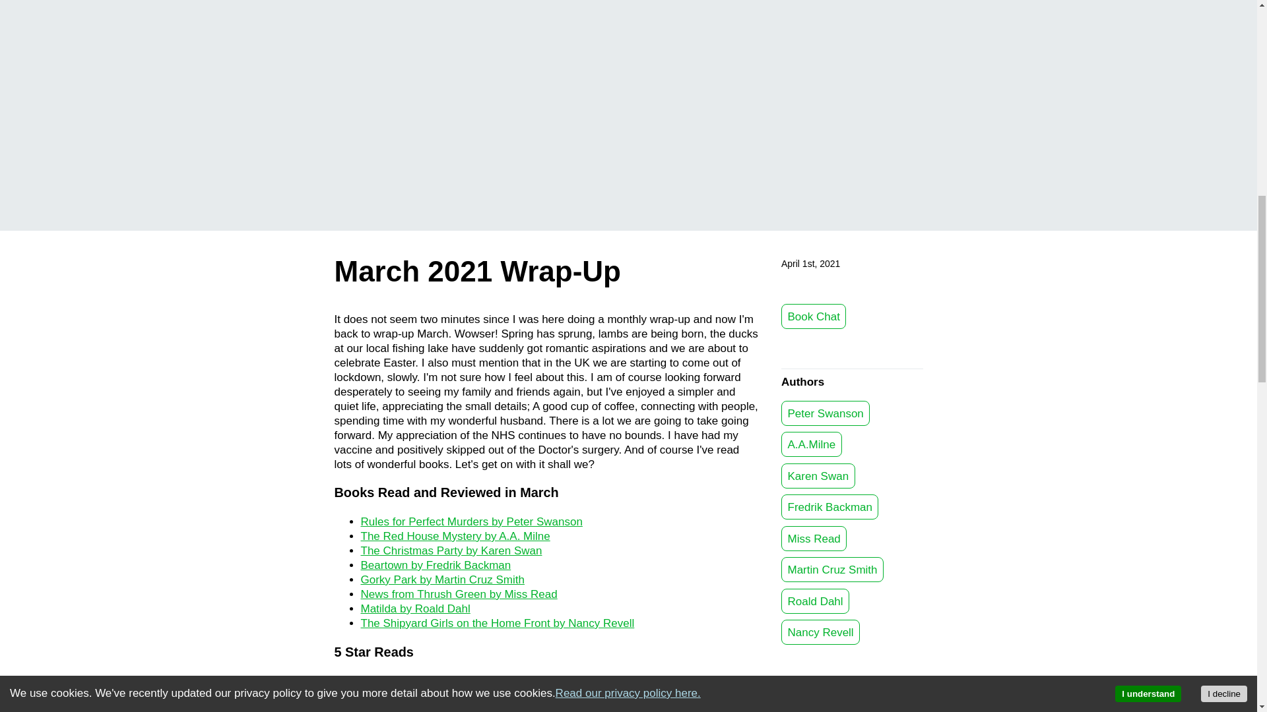 The image size is (1267, 712). What do you see at coordinates (455, 535) in the screenshot?
I see `The Red House Mystery by A.A. Milne` at bounding box center [455, 535].